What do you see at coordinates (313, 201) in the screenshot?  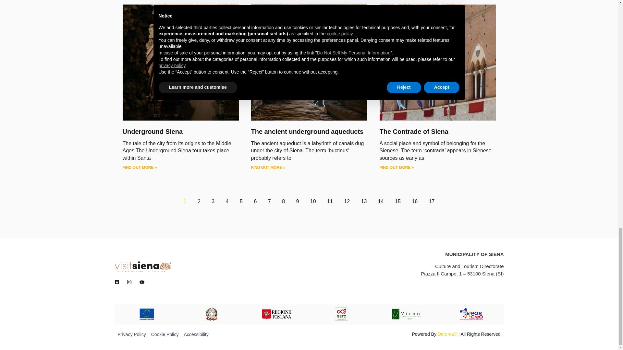 I see `10` at bounding box center [313, 201].